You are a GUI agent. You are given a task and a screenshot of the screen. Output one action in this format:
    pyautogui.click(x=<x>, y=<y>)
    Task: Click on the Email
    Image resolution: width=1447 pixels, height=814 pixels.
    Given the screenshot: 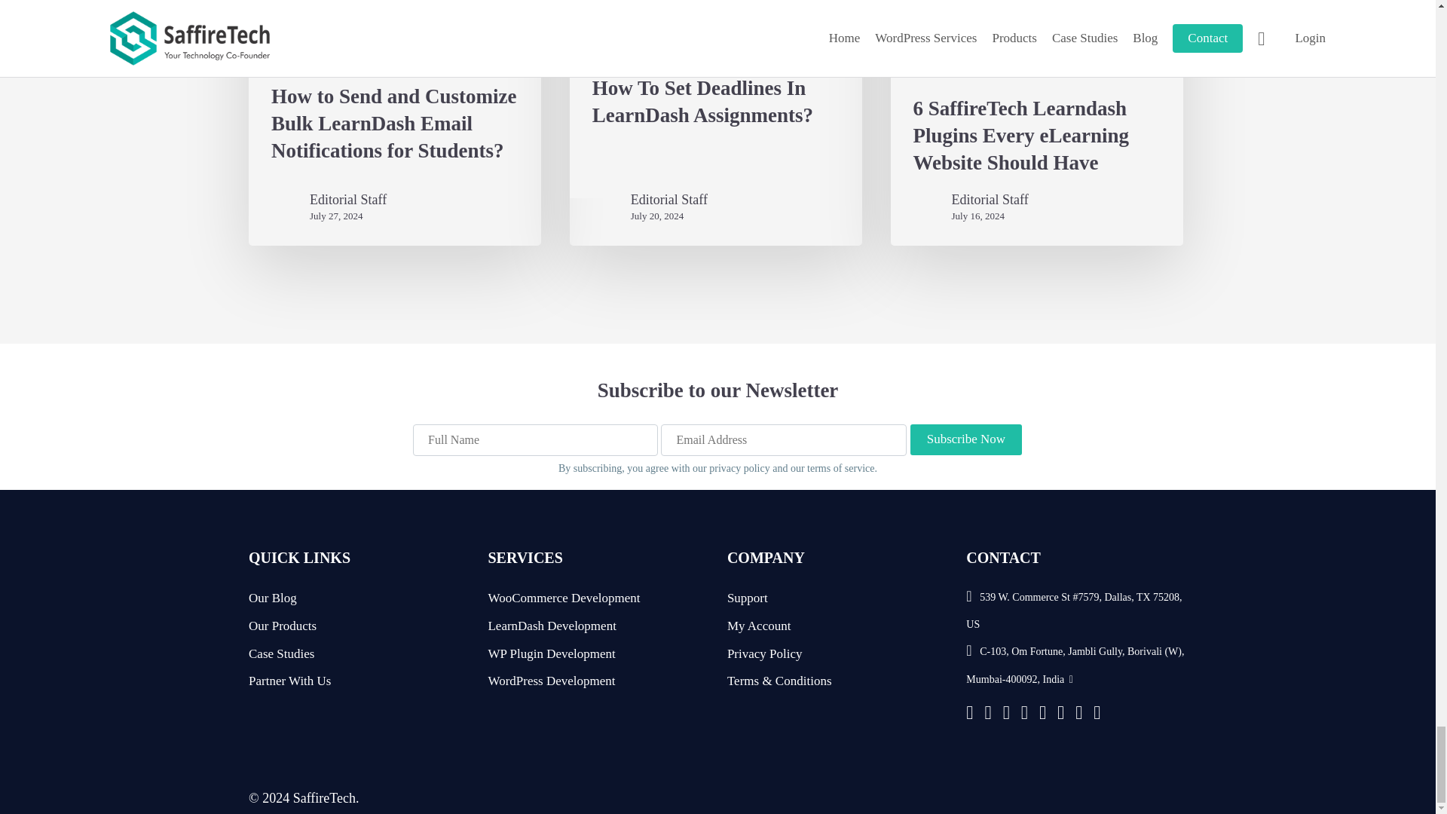 What is the action you would take?
    pyautogui.click(x=1078, y=715)
    